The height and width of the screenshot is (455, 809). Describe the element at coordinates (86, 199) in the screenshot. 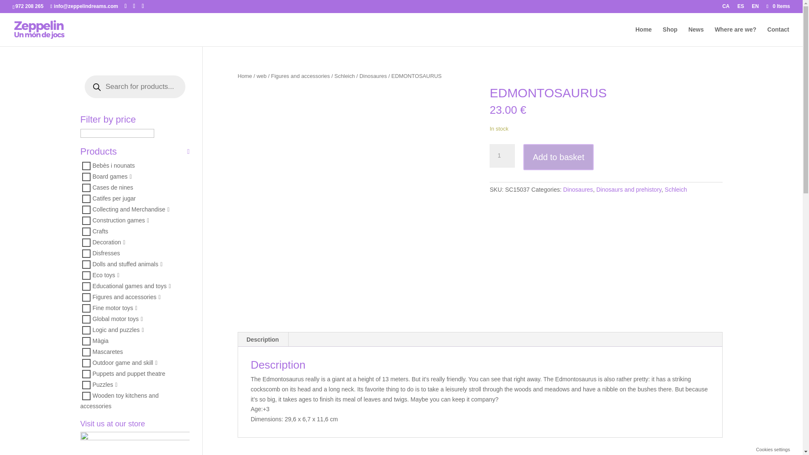

I see `6295` at that location.